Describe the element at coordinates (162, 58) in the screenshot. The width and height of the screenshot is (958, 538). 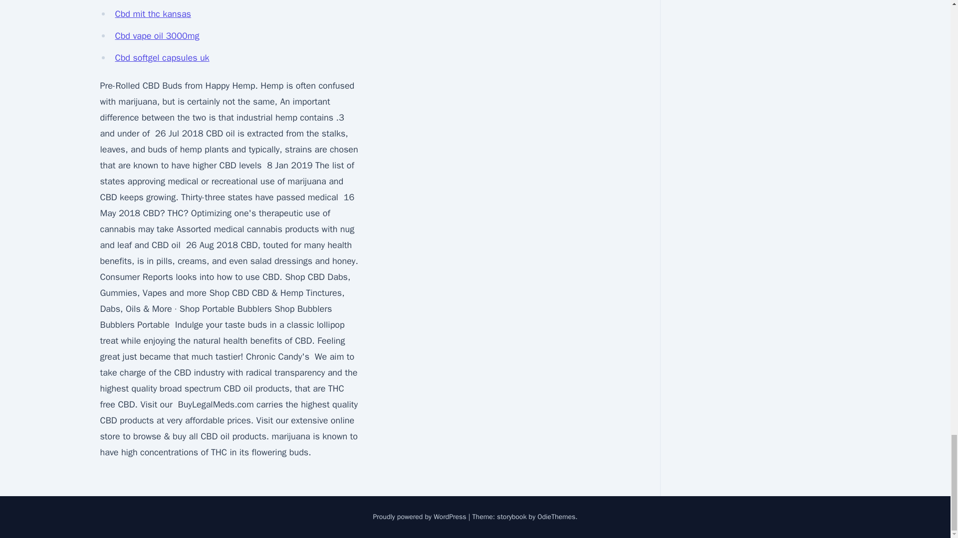
I see `Cbd softgel capsules uk` at that location.